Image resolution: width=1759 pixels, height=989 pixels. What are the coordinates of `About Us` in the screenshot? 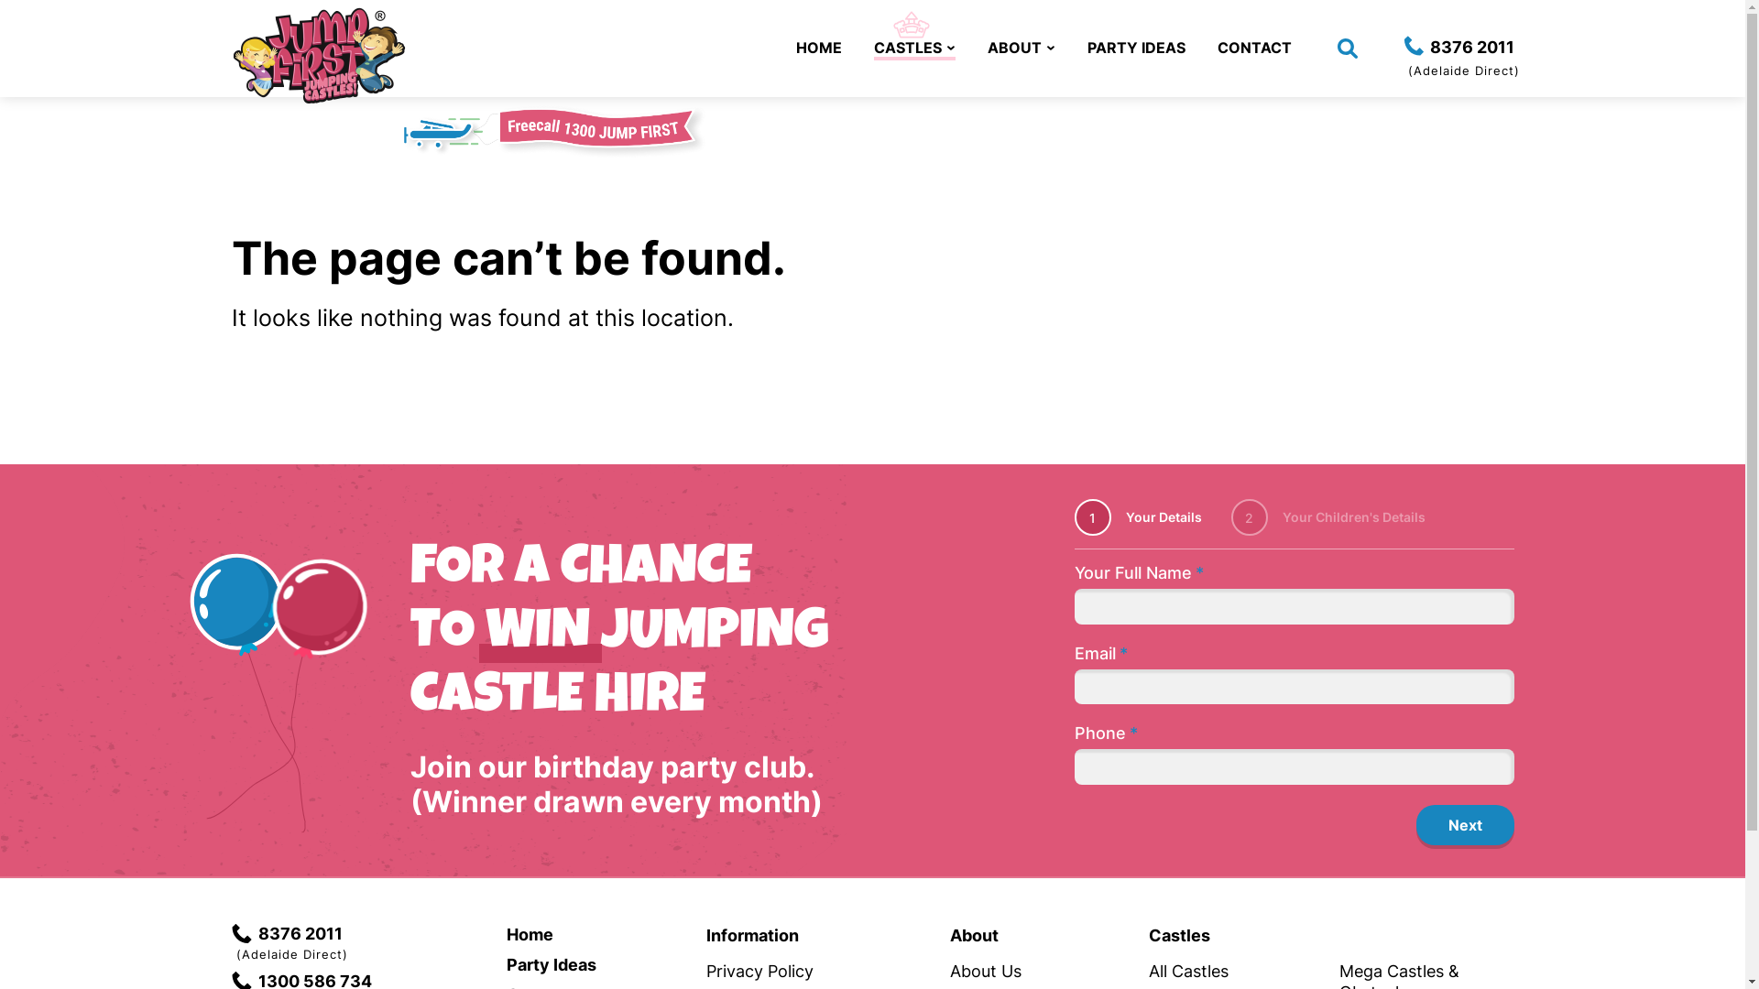 It's located at (986, 971).